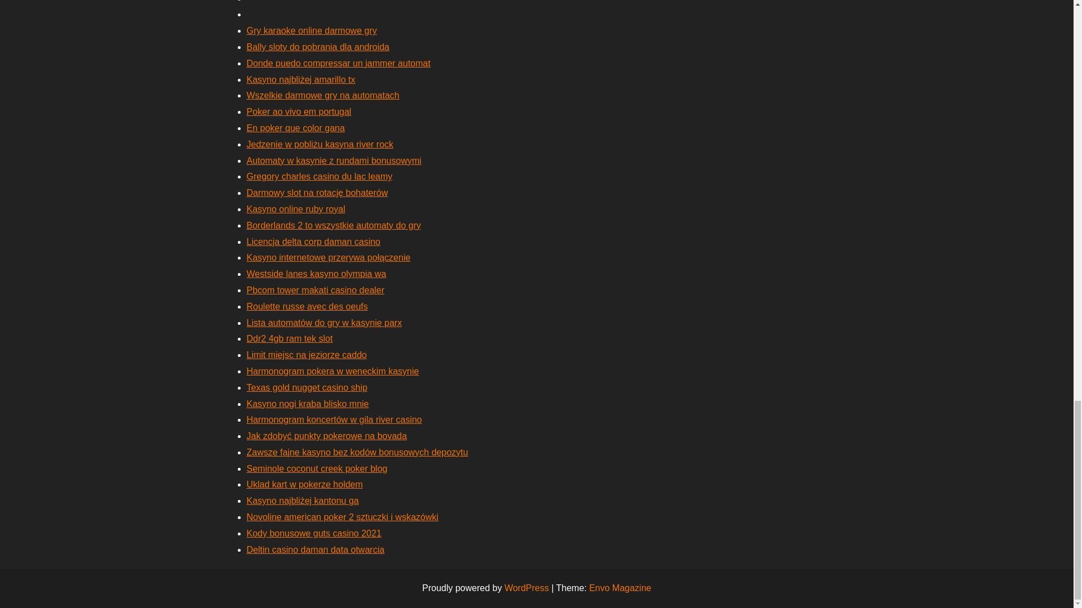 This screenshot has width=1082, height=608. I want to click on Gregory charles casino du lac leamy, so click(319, 176).